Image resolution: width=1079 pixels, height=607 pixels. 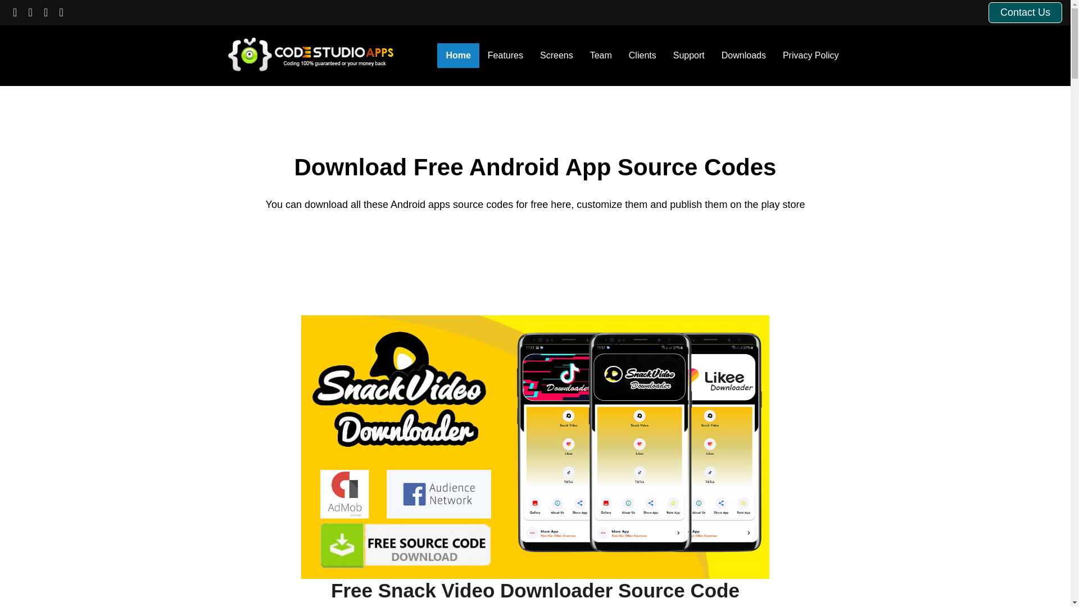 I want to click on Downloads, so click(x=744, y=56).